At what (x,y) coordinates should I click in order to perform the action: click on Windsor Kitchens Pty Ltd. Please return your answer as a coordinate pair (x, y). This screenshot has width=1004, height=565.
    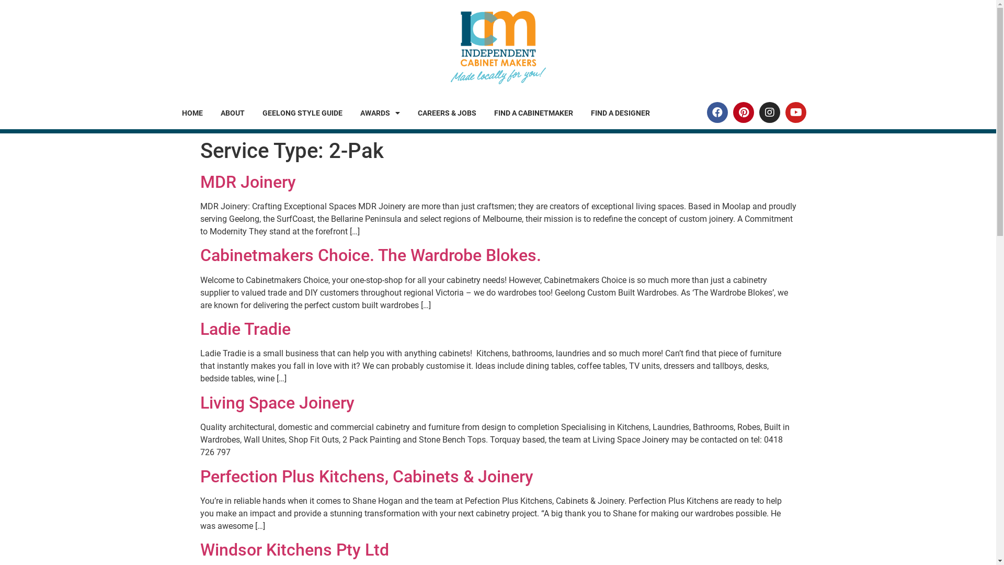
    Looking at the image, I should click on (294, 550).